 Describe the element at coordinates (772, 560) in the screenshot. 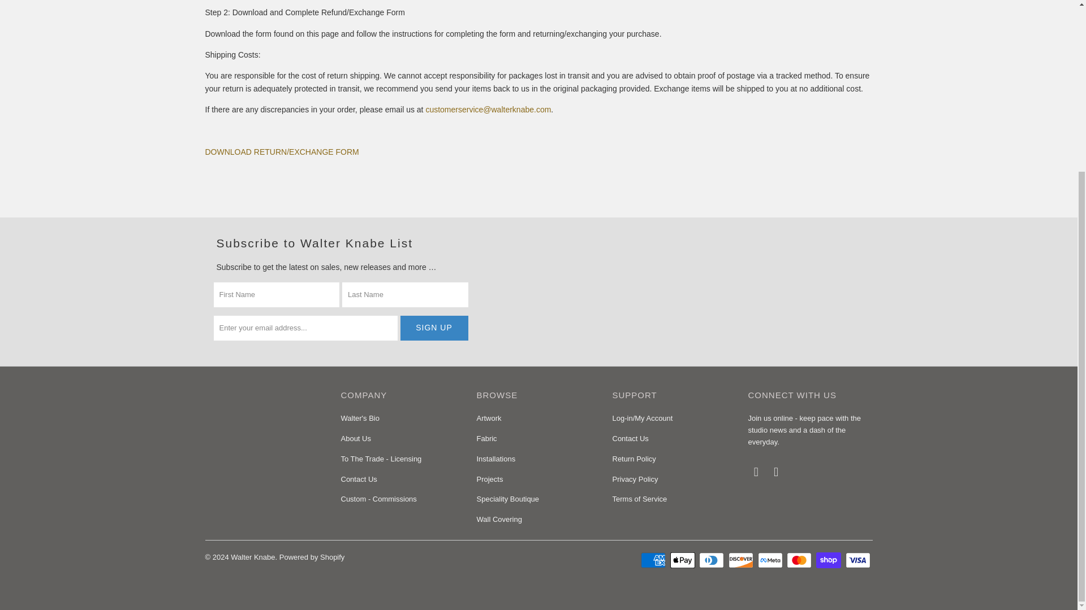

I see `Meta Pay` at that location.